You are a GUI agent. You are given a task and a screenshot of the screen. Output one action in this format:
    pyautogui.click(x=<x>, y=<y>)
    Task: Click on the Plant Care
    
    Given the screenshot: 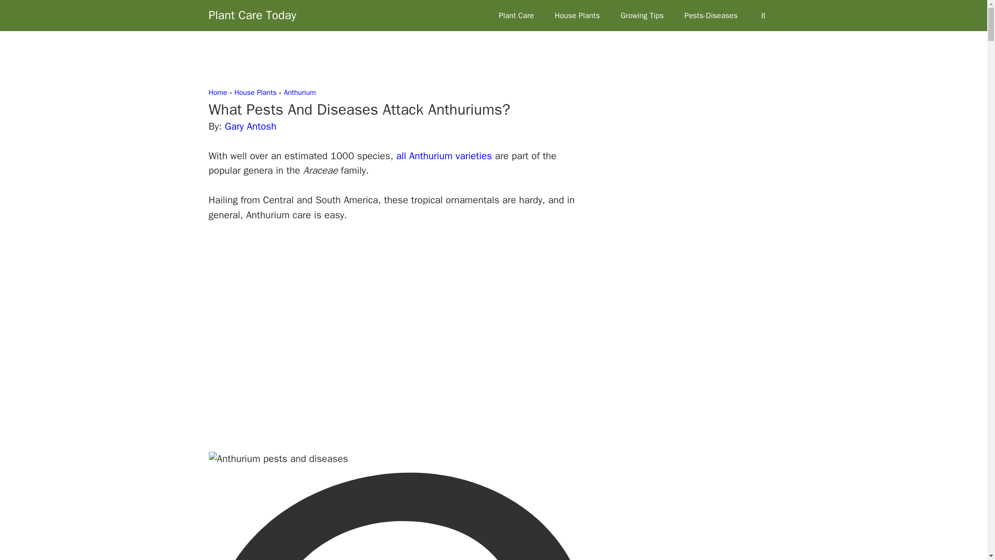 What is the action you would take?
    pyautogui.click(x=516, y=16)
    